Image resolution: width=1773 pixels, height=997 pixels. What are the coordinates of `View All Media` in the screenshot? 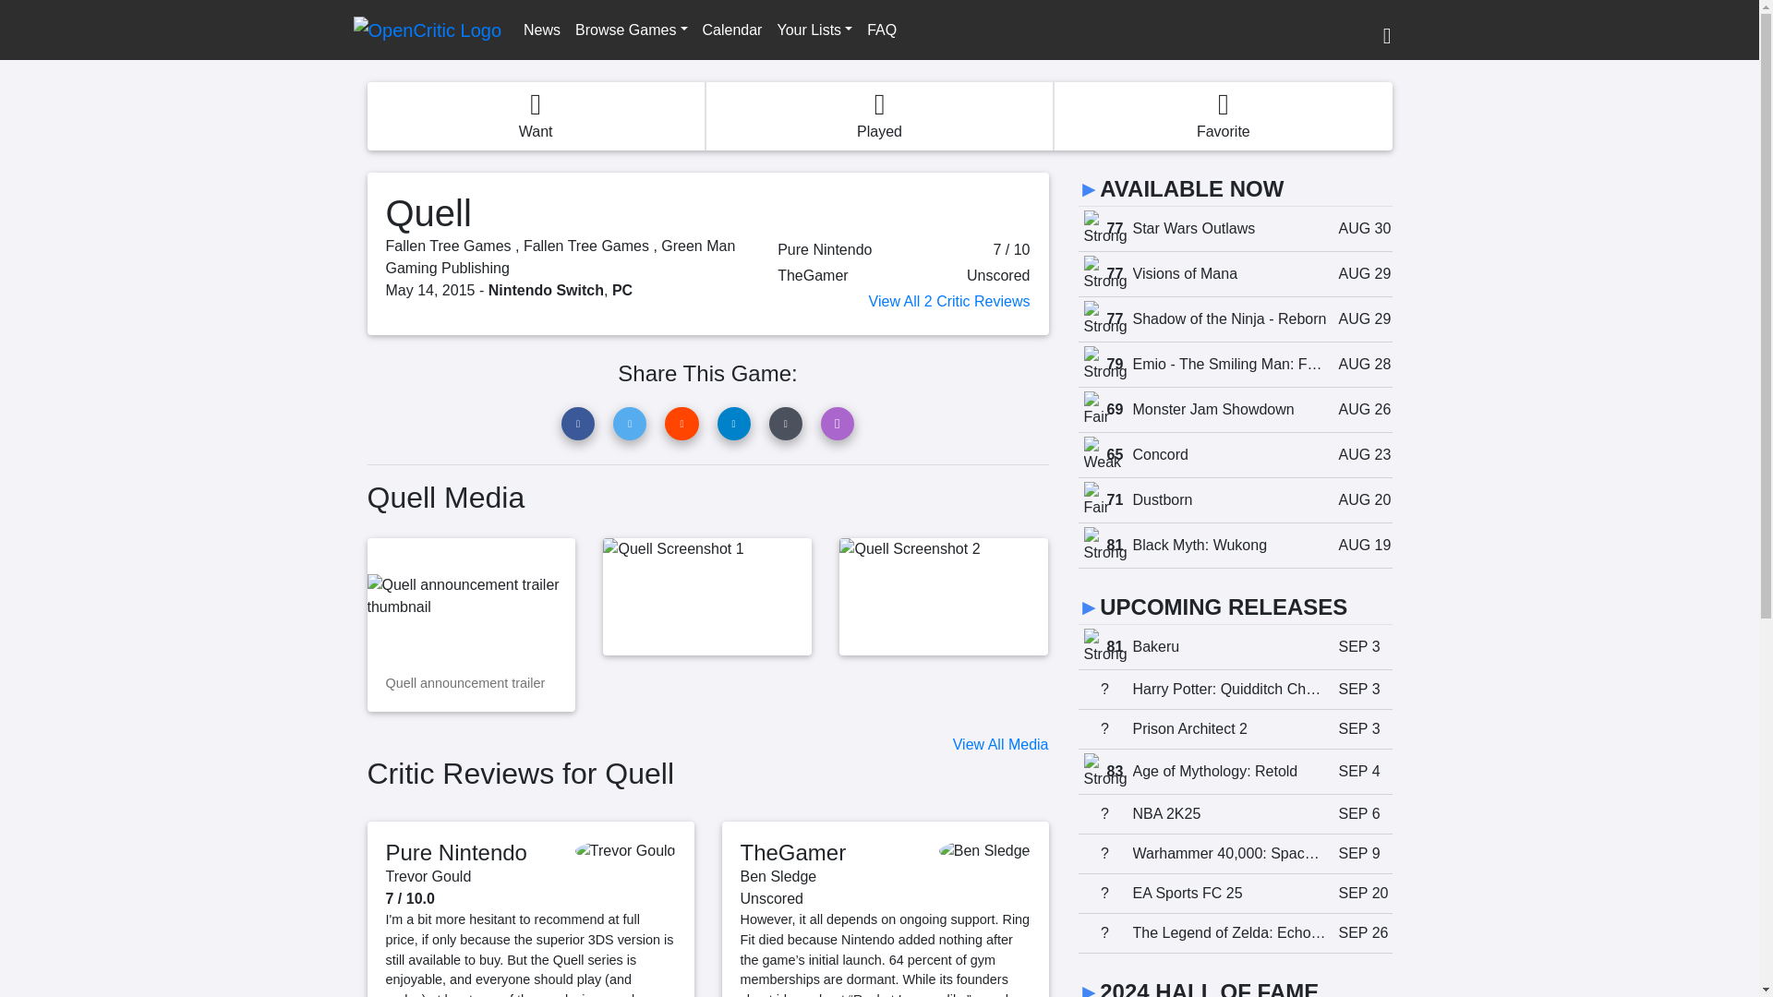 It's located at (1001, 744).